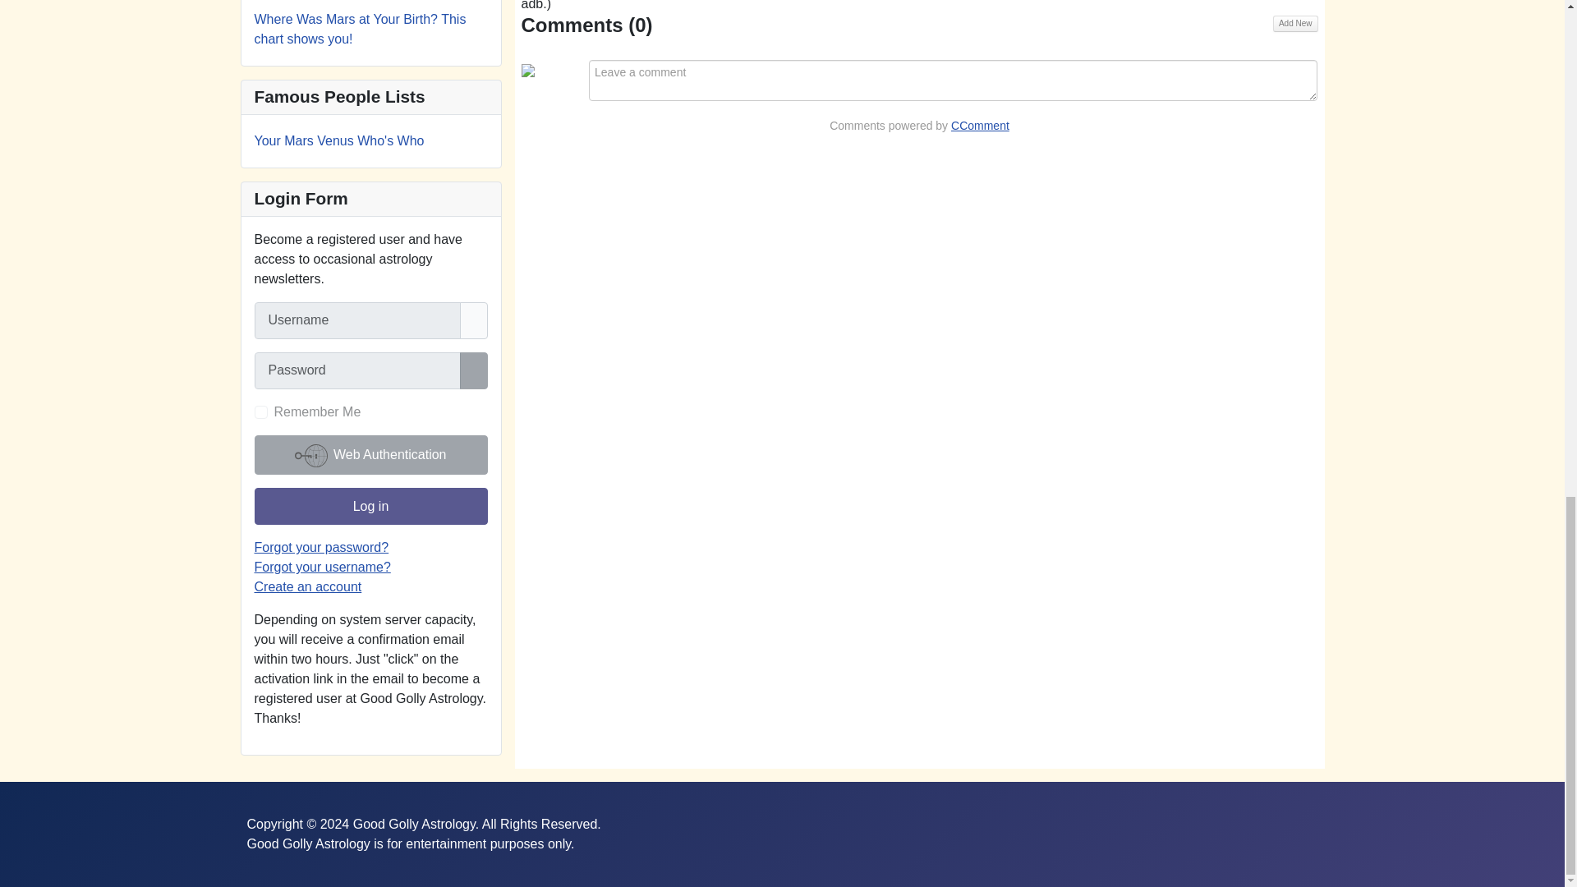 This screenshot has width=1577, height=887. Describe the element at coordinates (261, 411) in the screenshot. I see `yes` at that location.